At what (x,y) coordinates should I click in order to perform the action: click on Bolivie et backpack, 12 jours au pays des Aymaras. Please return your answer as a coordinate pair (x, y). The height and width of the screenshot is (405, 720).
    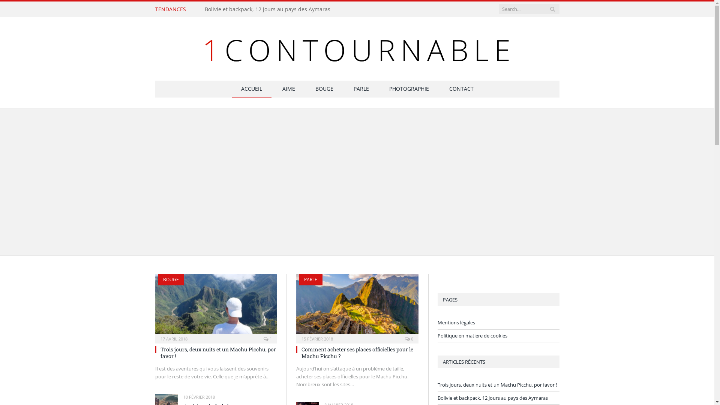
    Looking at the image, I should click on (492, 398).